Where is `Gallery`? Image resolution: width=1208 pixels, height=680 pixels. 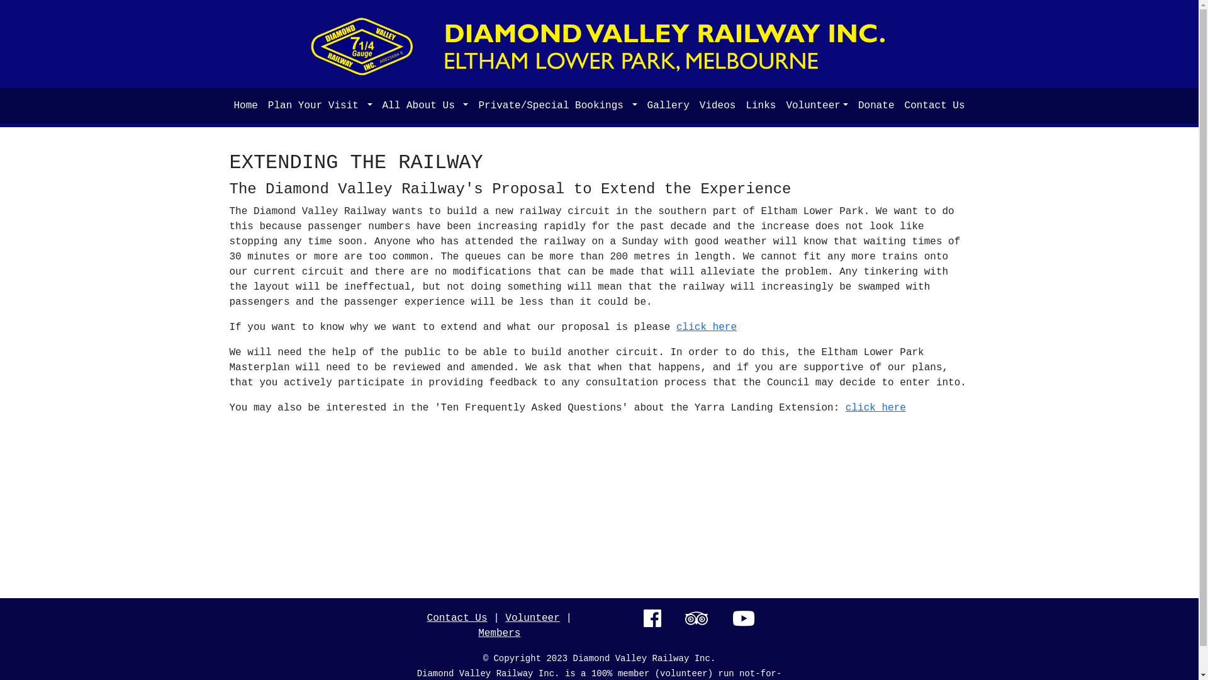 Gallery is located at coordinates (668, 106).